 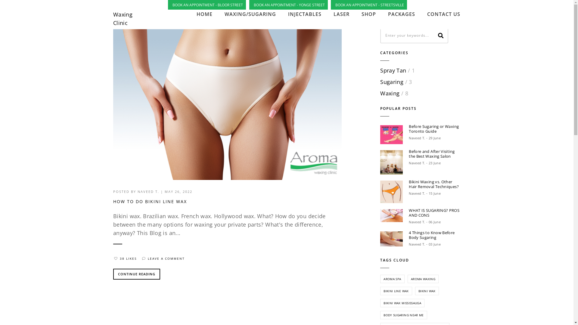 What do you see at coordinates (392, 82) in the screenshot?
I see `Sugaring` at bounding box center [392, 82].